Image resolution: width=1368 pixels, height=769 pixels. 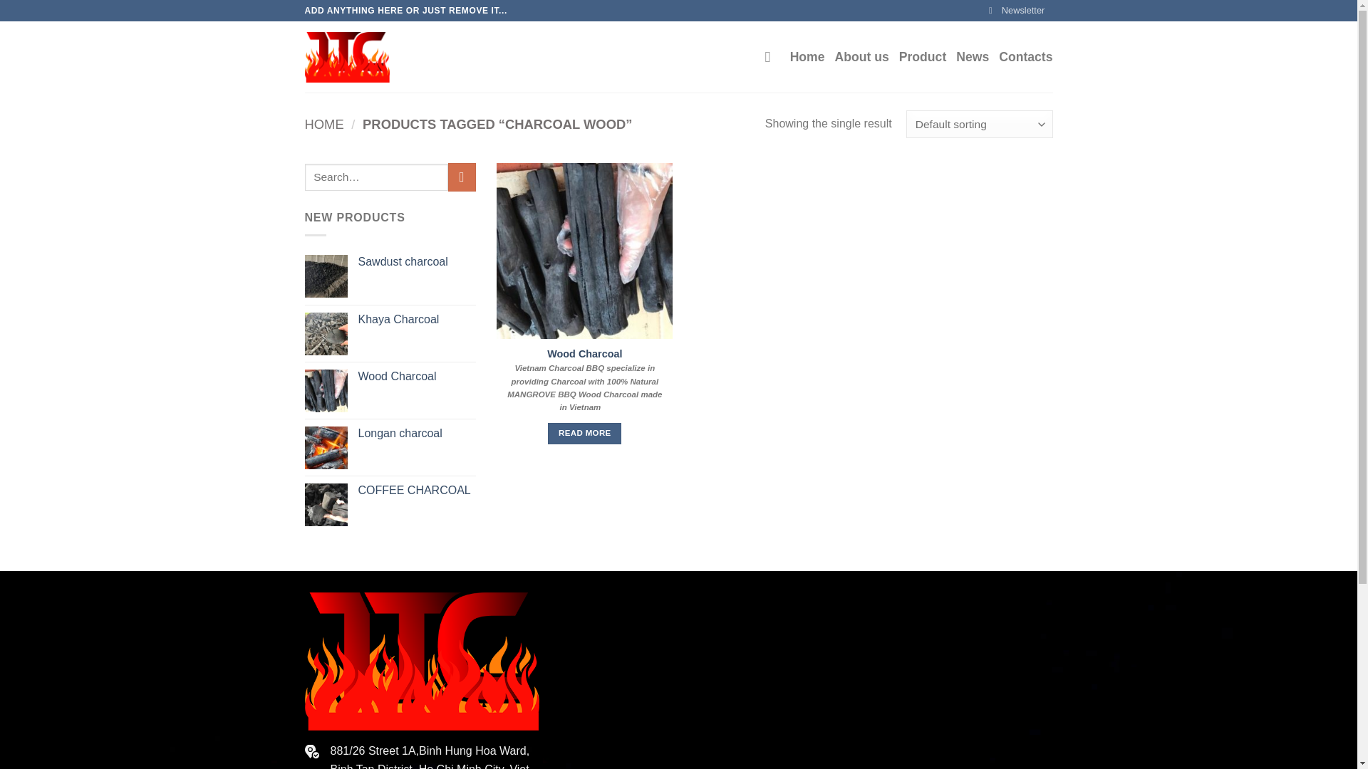 I want to click on HOME, so click(x=325, y=124).